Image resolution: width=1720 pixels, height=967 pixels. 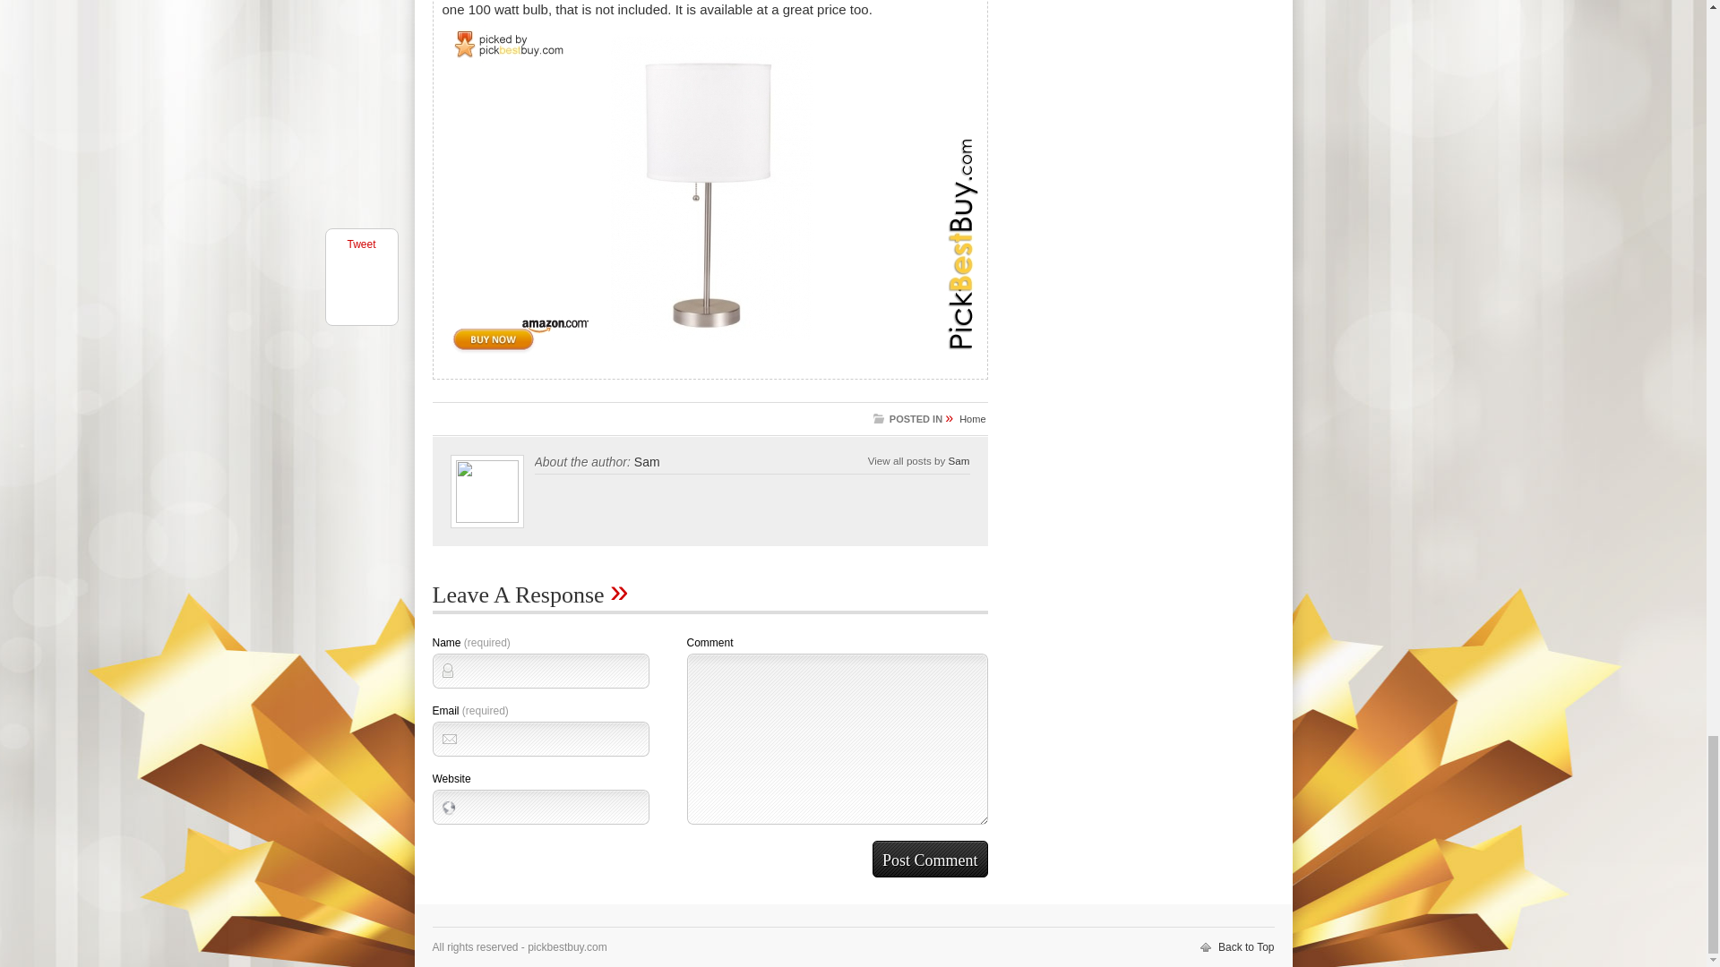 I want to click on ORE International 8312D Brushed Steel Table Lamp , so click(x=711, y=187).